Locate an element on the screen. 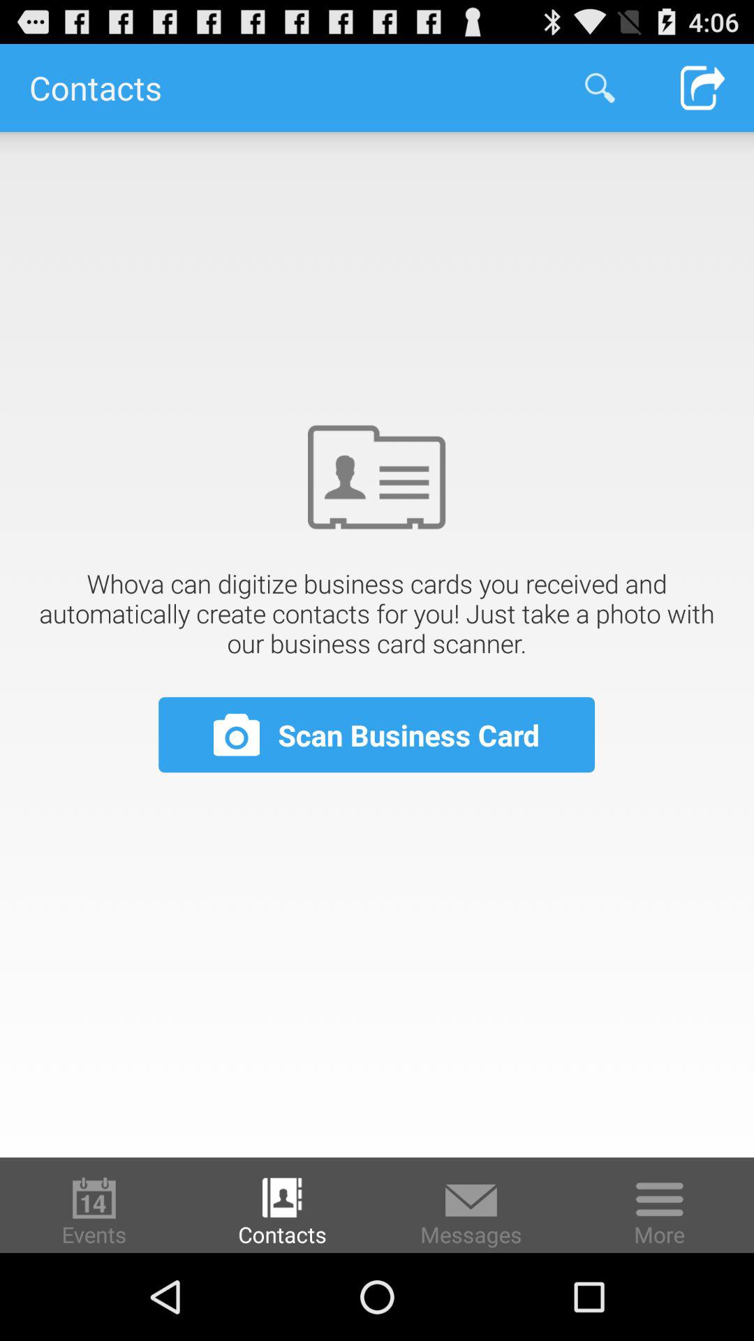 The height and width of the screenshot is (1341, 754). turn on icon above the whova can digitize app is located at coordinates (702, 88).